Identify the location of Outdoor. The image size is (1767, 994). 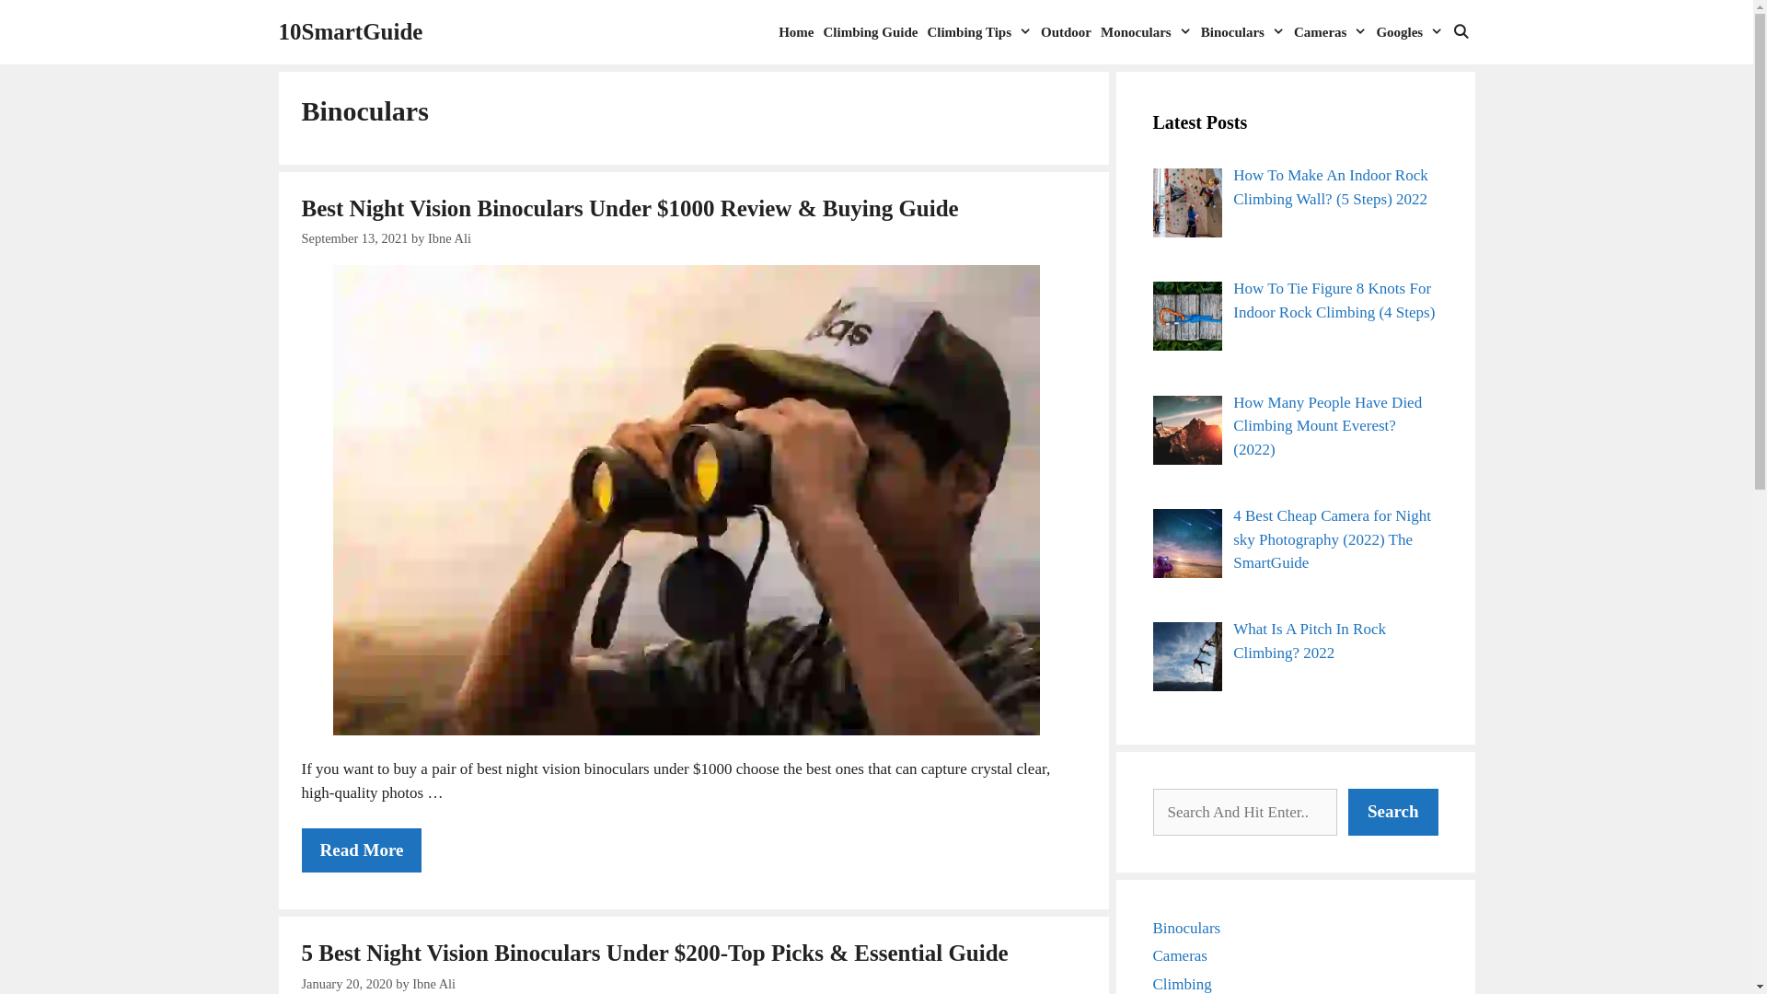
(1066, 32).